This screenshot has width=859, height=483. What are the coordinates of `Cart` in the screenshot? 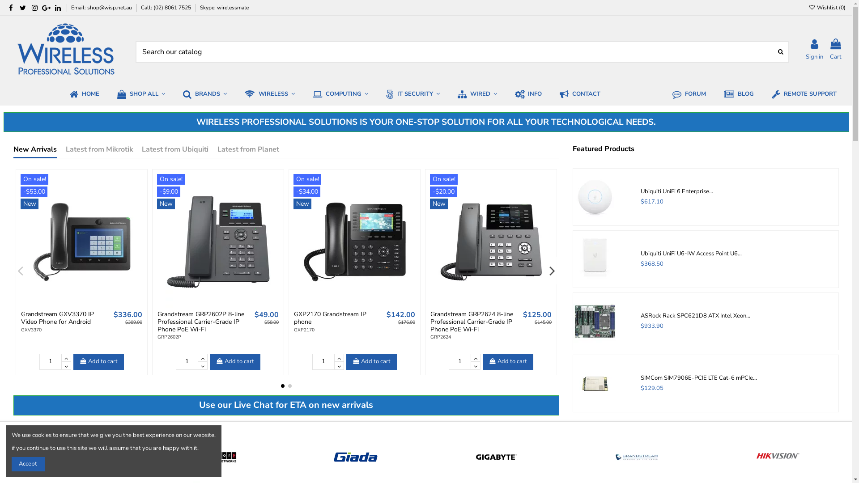 It's located at (836, 50).